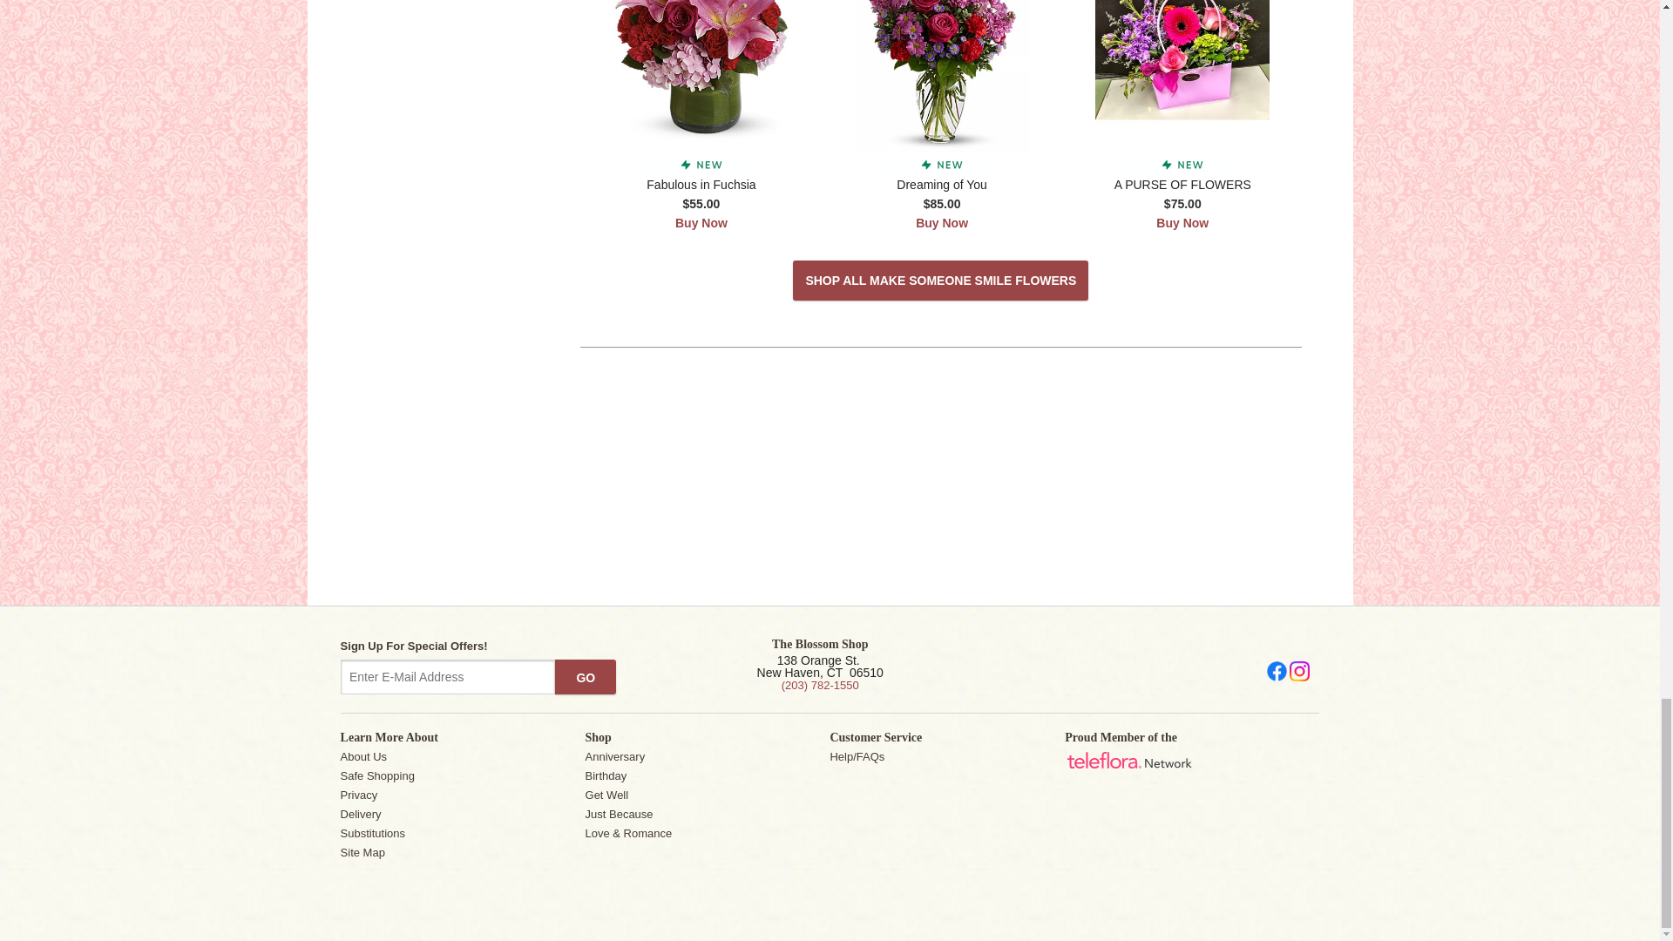 This screenshot has width=1673, height=941. Describe the element at coordinates (448, 677) in the screenshot. I see `Email Sign up` at that location.